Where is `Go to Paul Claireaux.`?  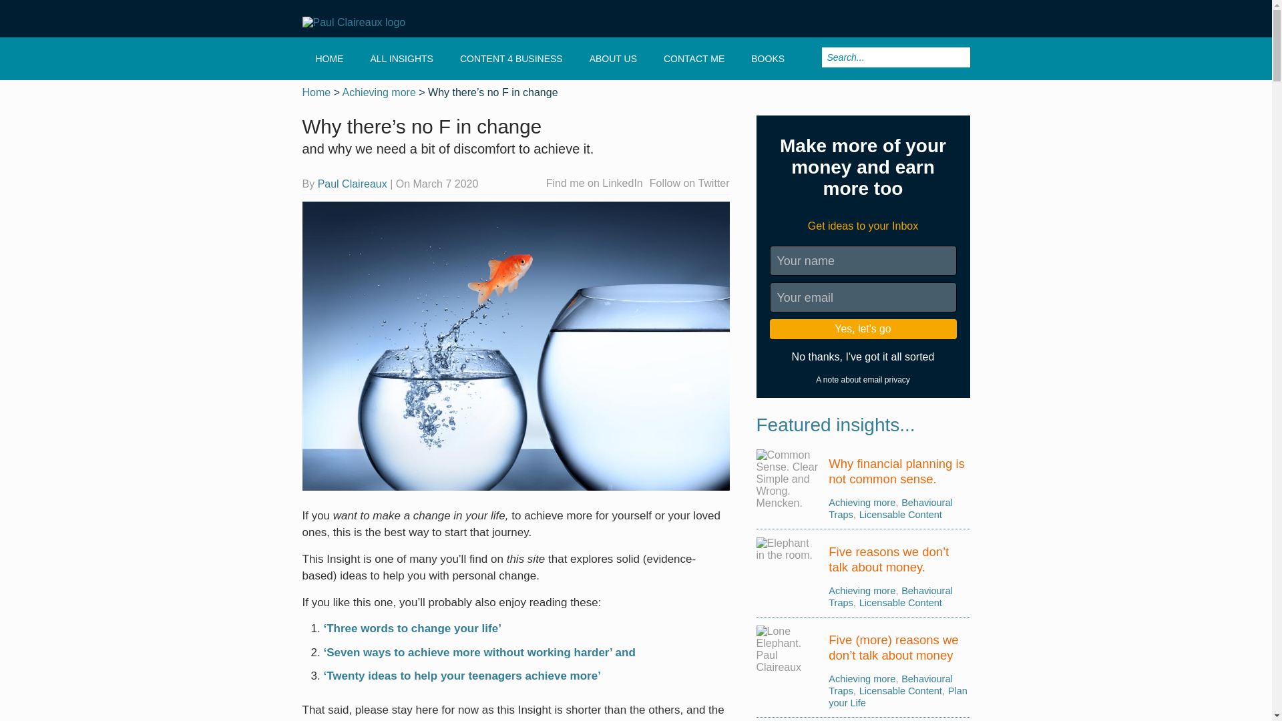 Go to Paul Claireaux. is located at coordinates (316, 92).